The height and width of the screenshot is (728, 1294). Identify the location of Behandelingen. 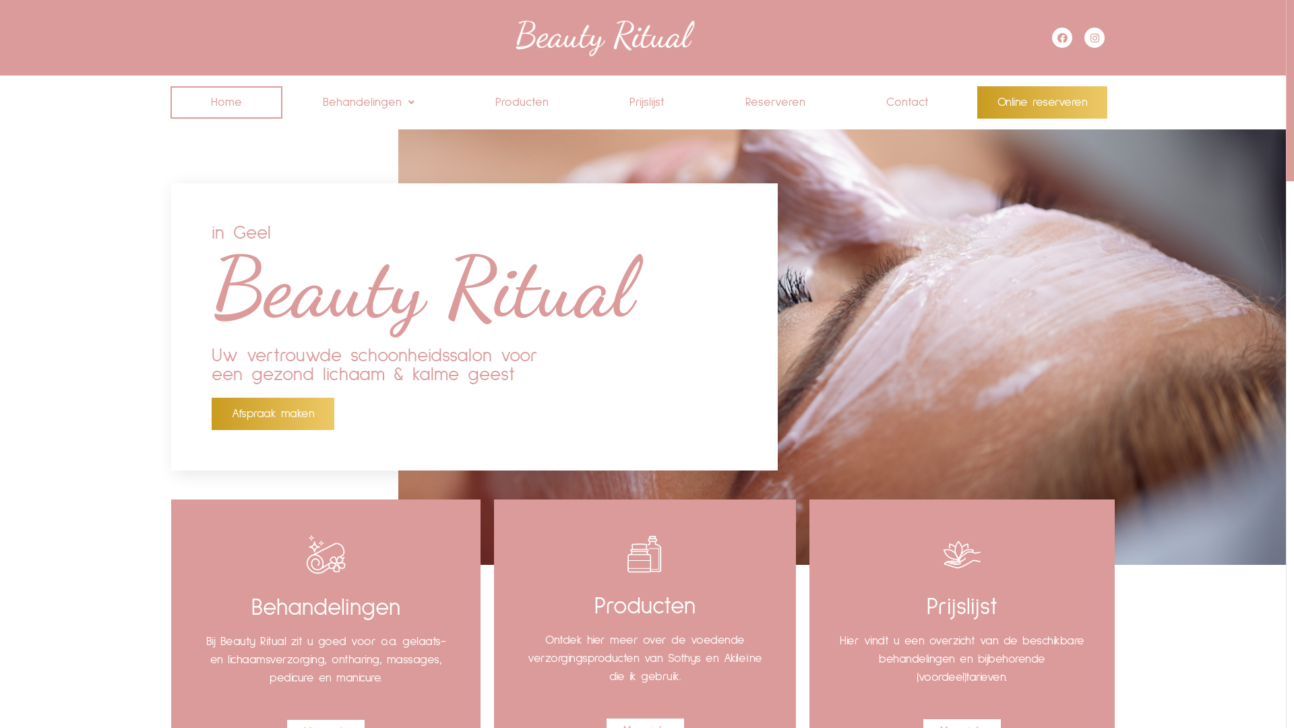
(369, 102).